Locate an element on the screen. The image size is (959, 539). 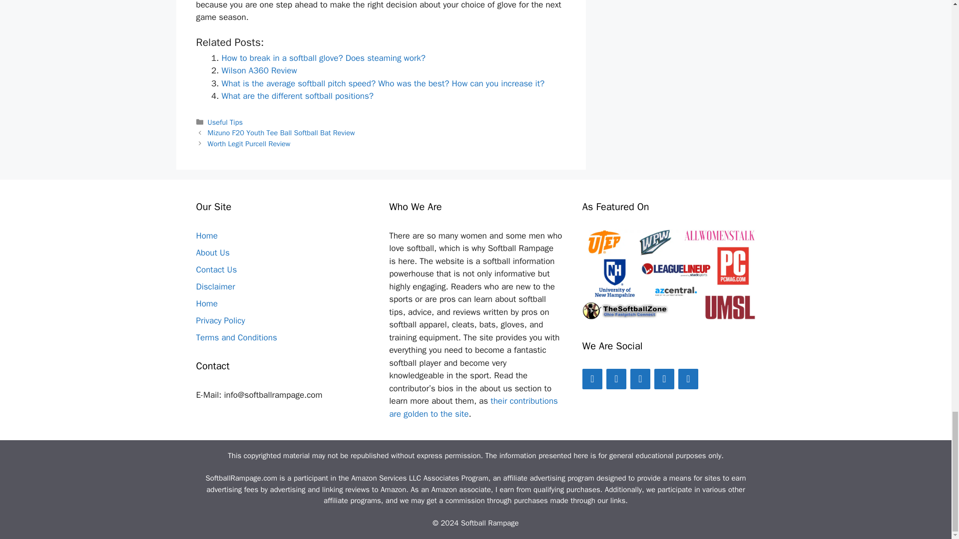
Wilson A360 Review is located at coordinates (259, 70).